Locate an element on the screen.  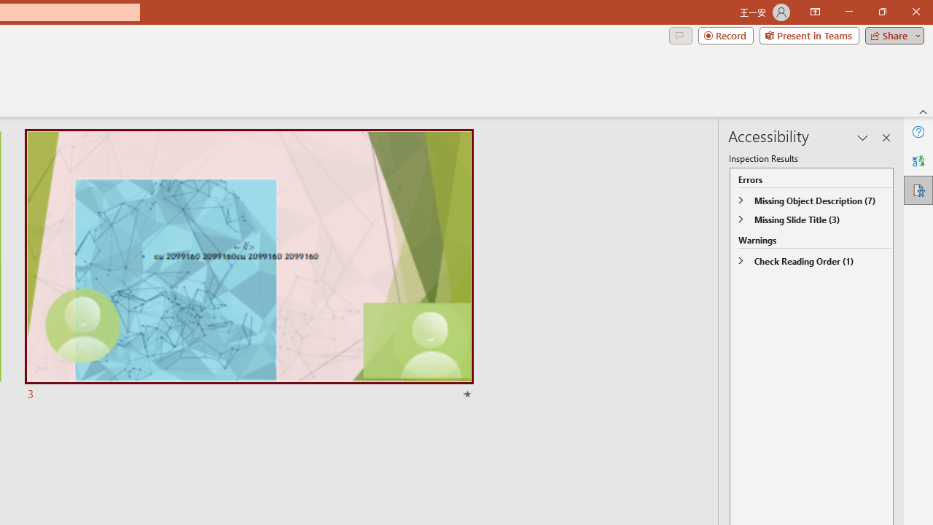
Translator is located at coordinates (918, 160).